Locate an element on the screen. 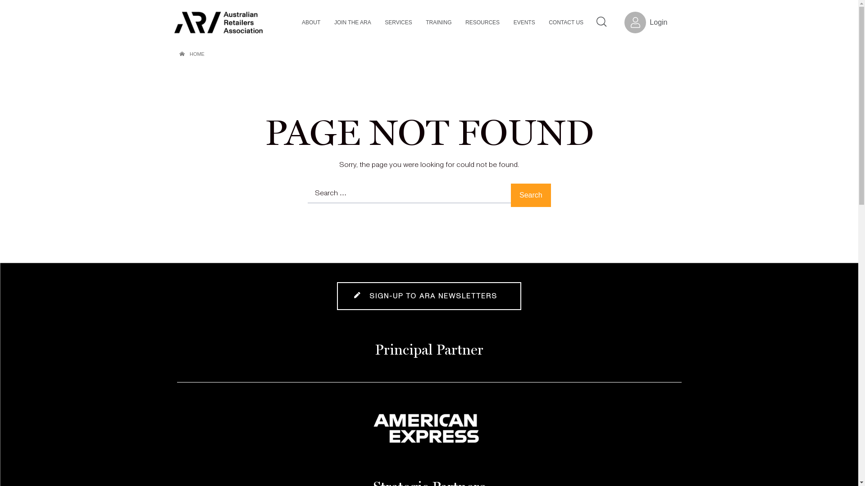 This screenshot has width=865, height=486. Login is located at coordinates (646, 22).